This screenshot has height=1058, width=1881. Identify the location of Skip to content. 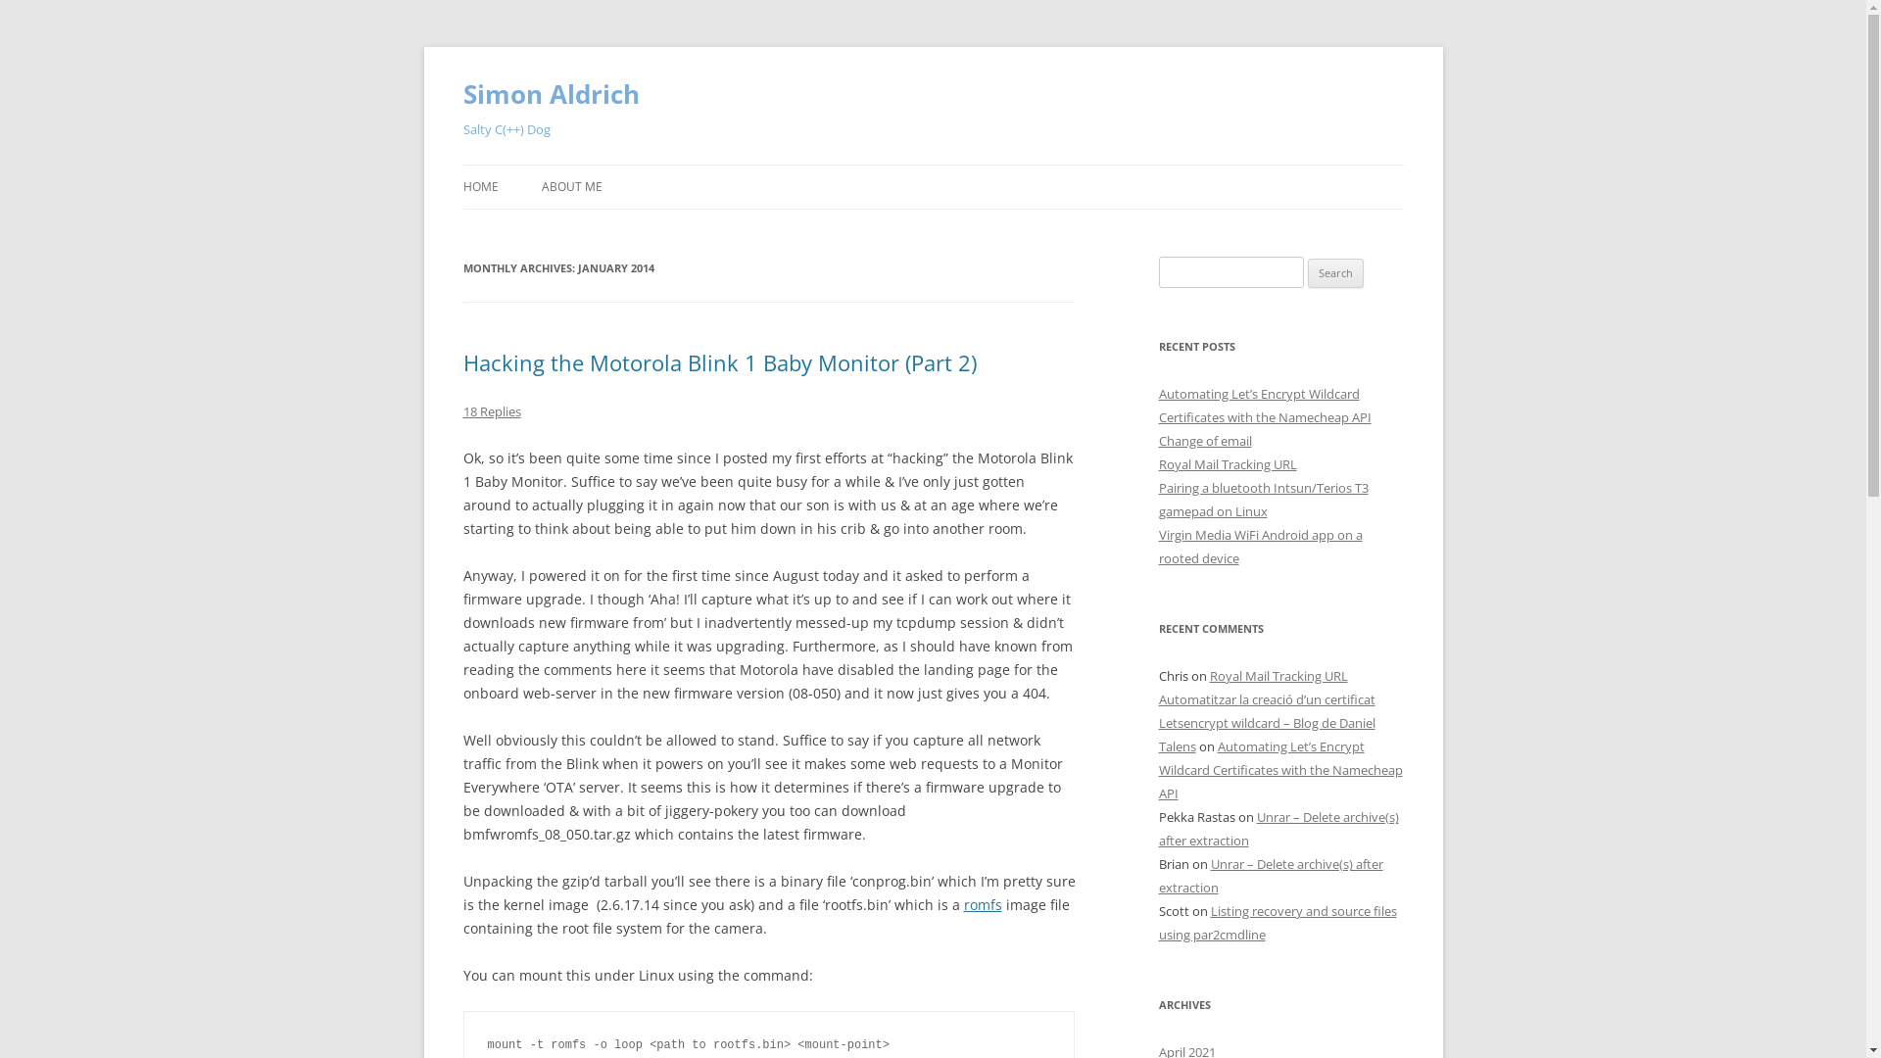
(933, 165).